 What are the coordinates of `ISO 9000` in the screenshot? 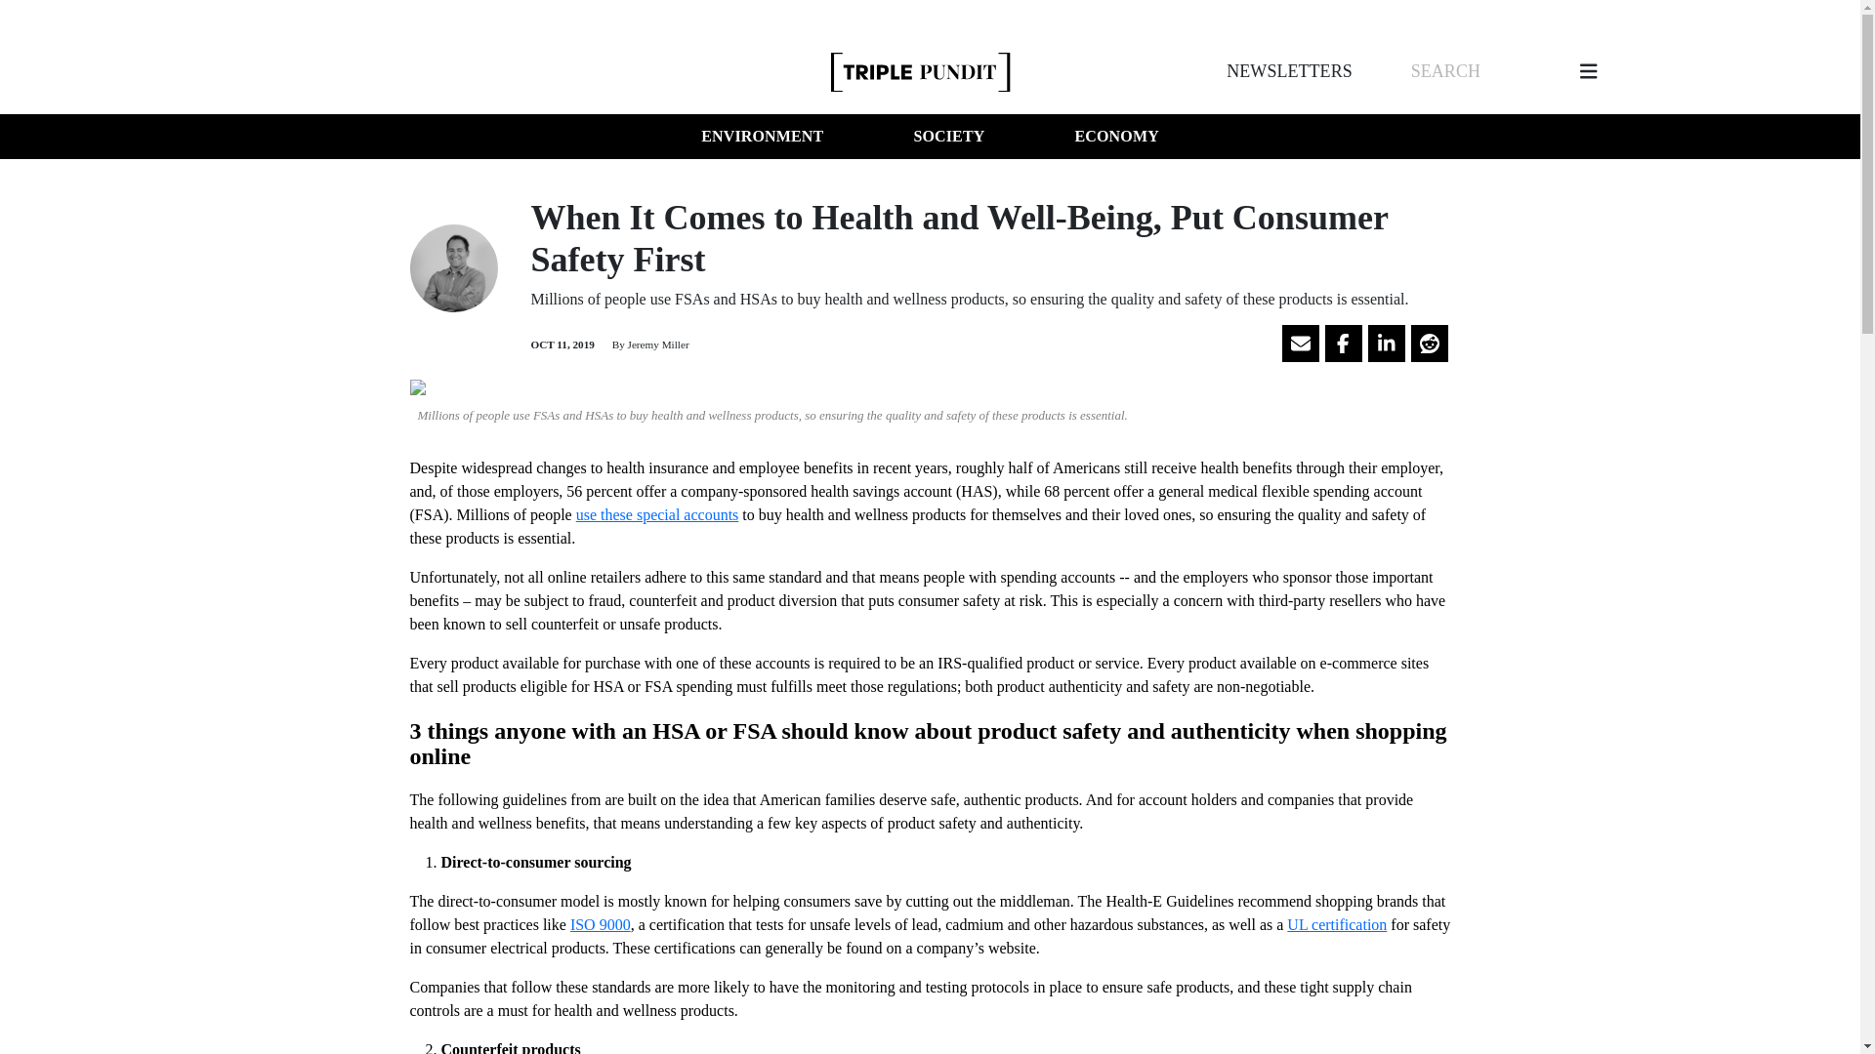 It's located at (600, 923).